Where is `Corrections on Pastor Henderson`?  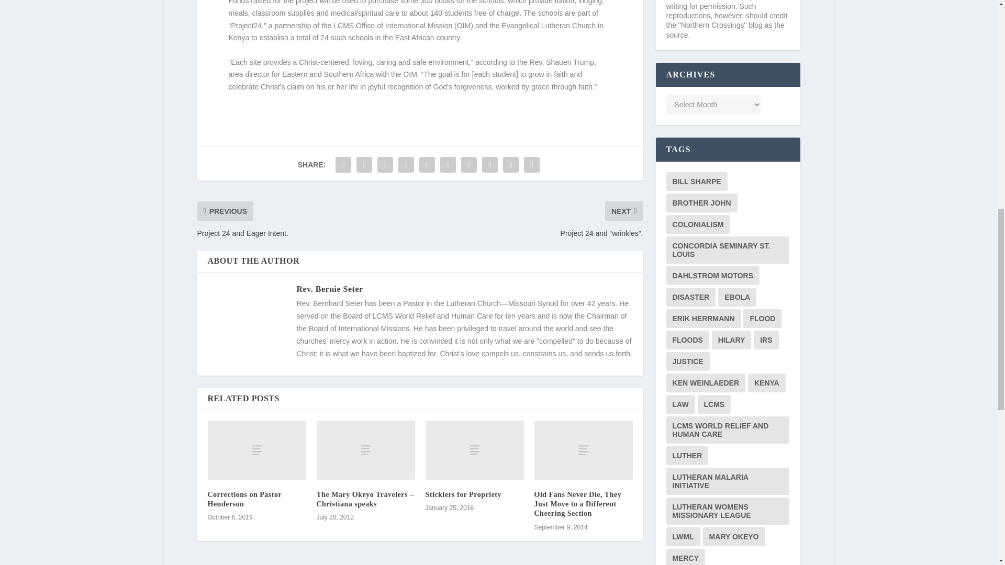 Corrections on Pastor Henderson is located at coordinates (256, 450).